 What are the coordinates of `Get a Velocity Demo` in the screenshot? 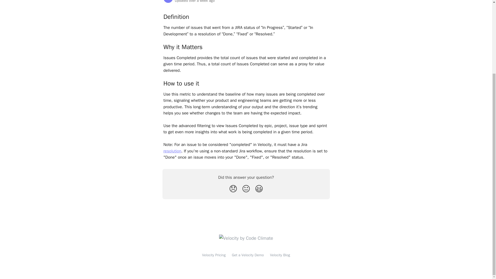 It's located at (247, 255).